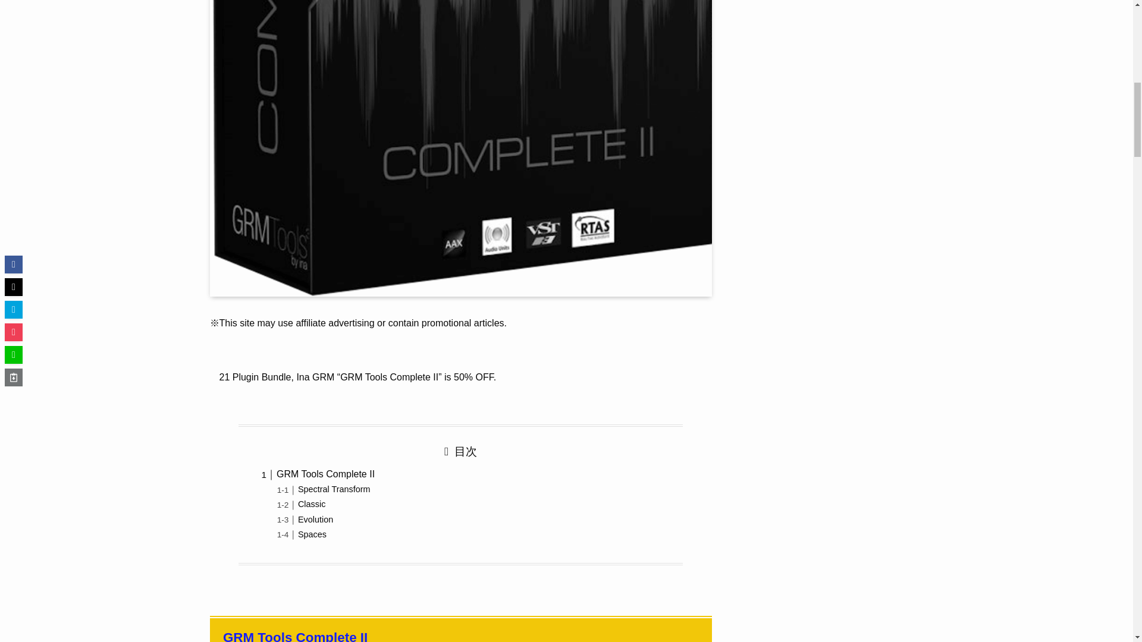  What do you see at coordinates (334, 489) in the screenshot?
I see `Spectral Transform` at bounding box center [334, 489].